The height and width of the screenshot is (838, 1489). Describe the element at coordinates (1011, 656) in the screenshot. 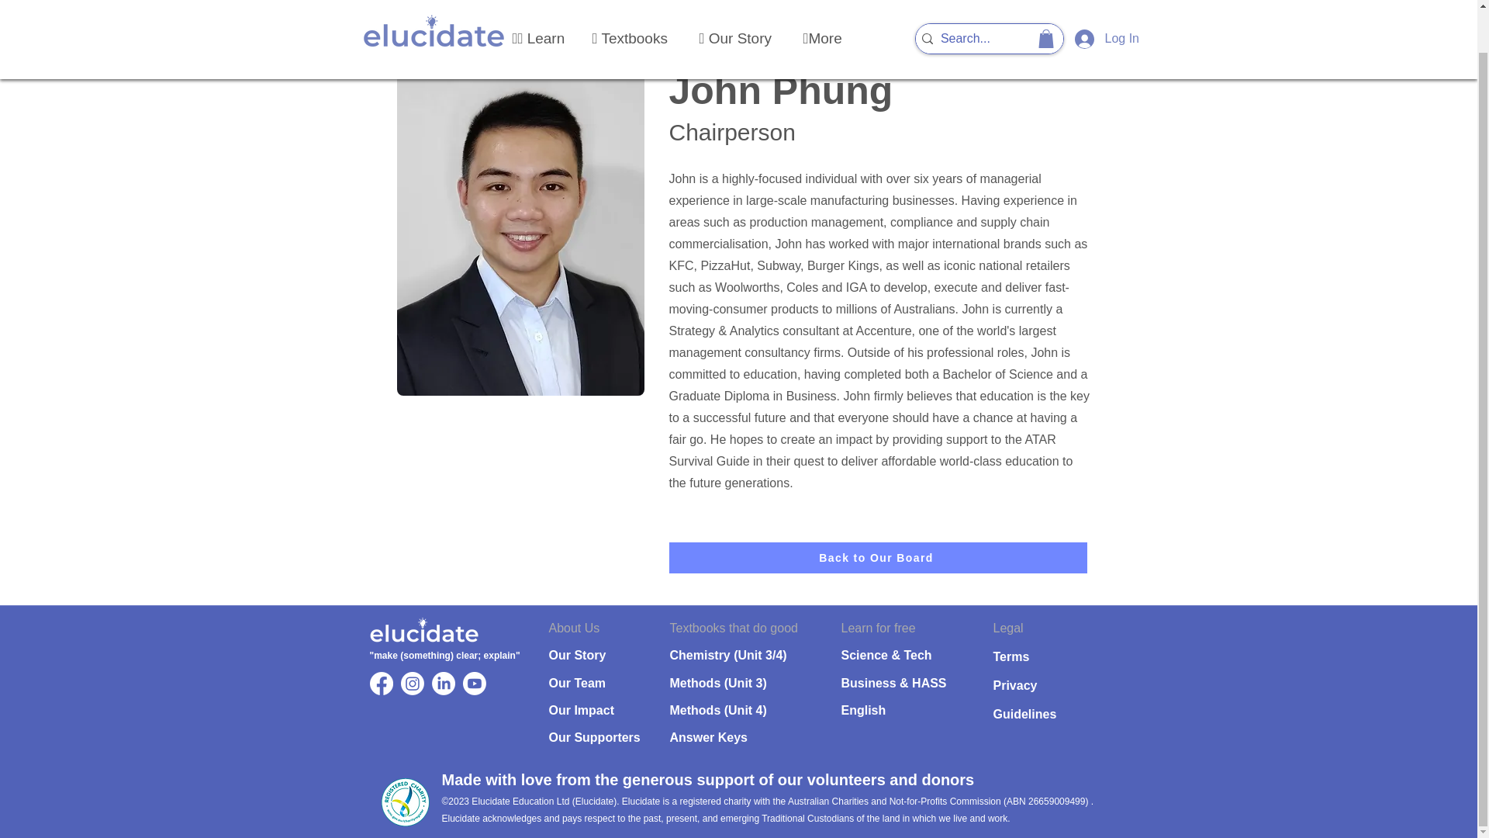

I see `Terms` at that location.